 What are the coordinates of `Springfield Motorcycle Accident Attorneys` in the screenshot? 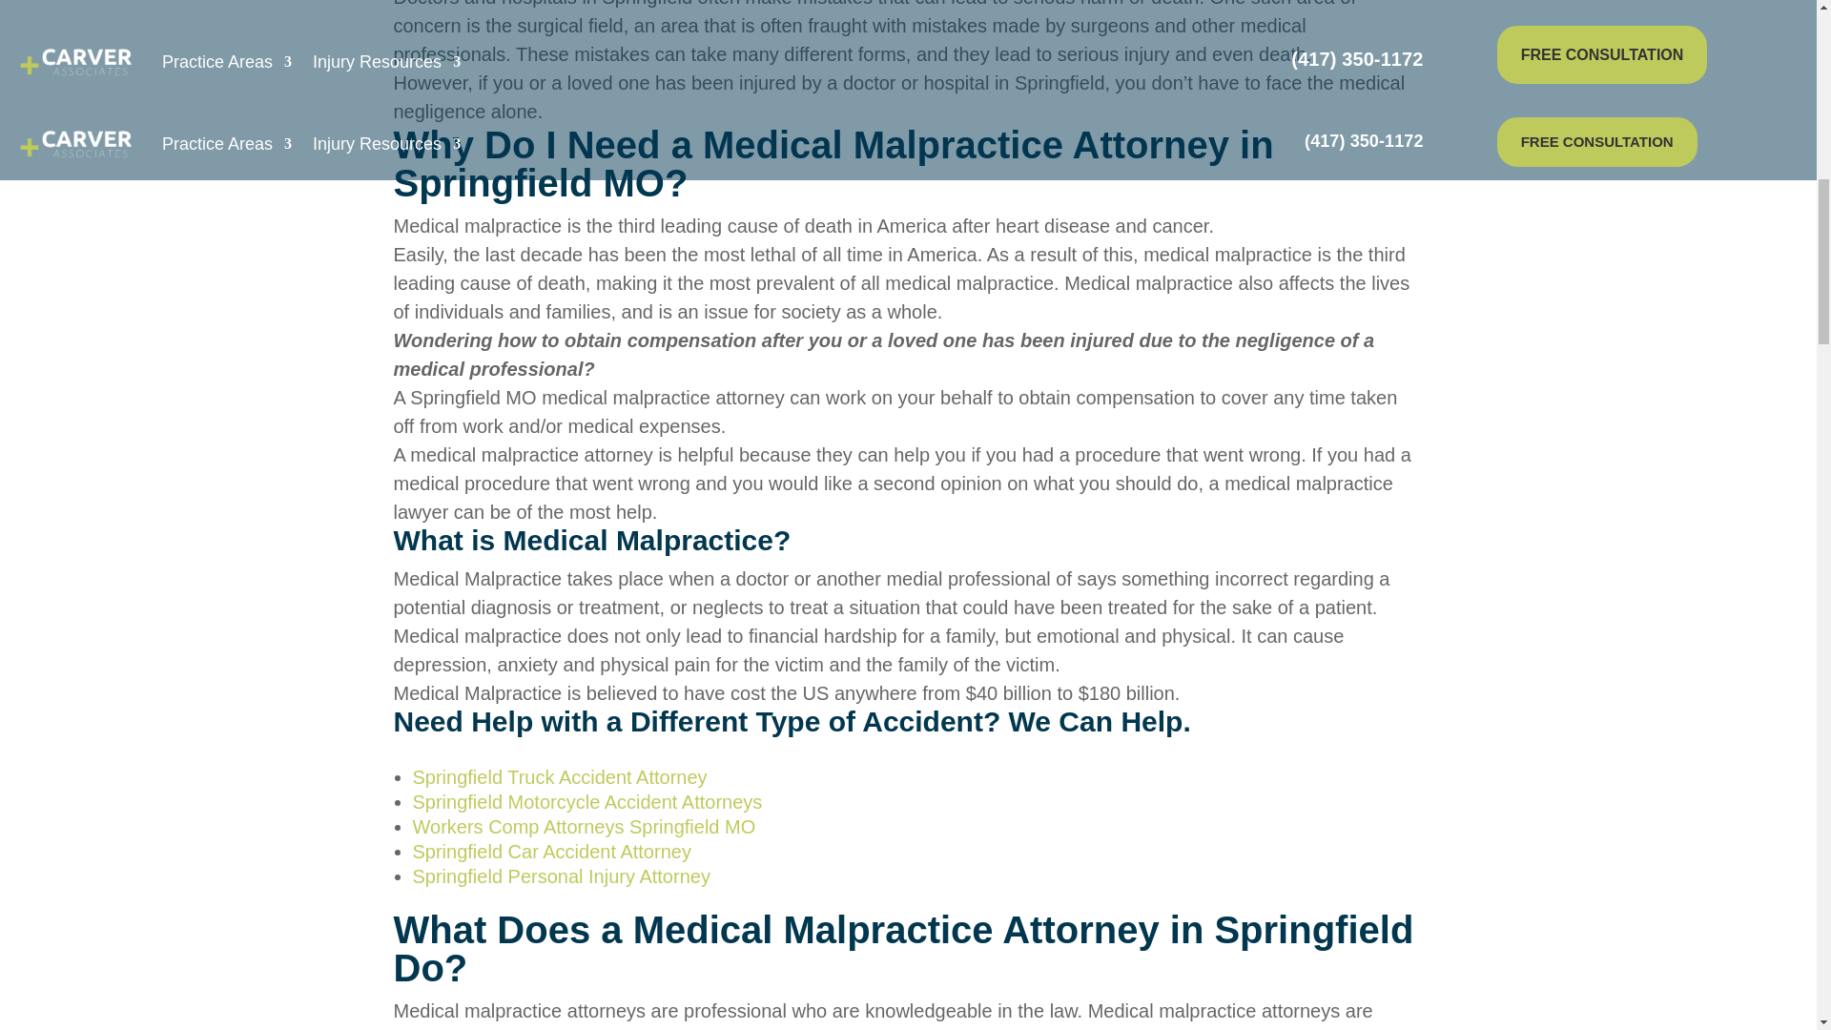 It's located at (586, 802).